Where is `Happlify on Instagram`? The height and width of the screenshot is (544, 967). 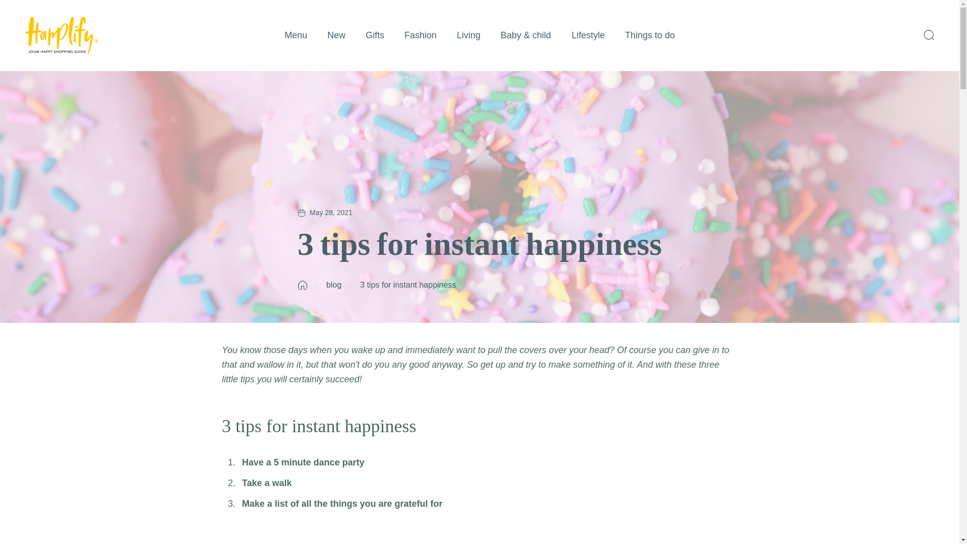
Happlify on Instagram is located at coordinates (51, 5).